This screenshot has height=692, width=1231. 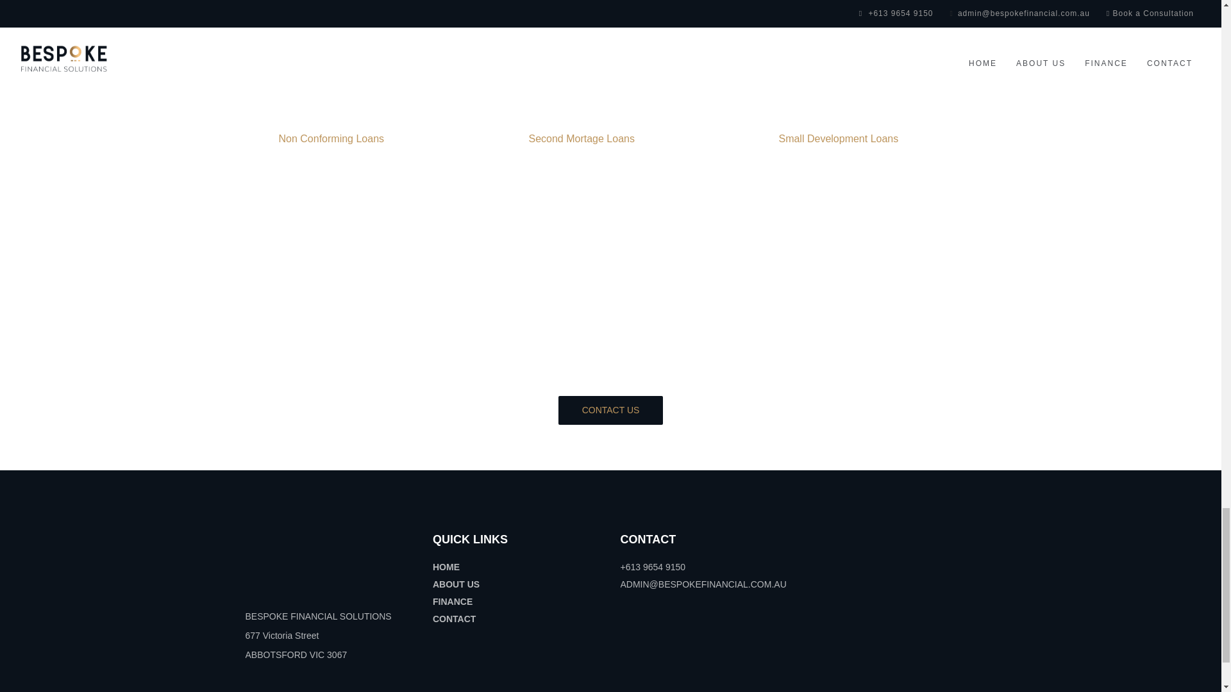 What do you see at coordinates (453, 601) in the screenshot?
I see `FINANCE` at bounding box center [453, 601].